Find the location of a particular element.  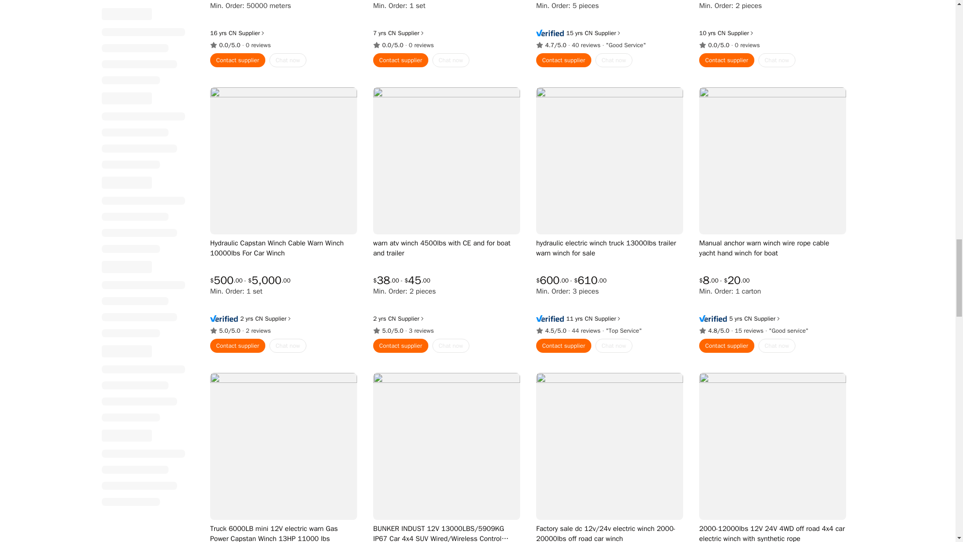

Guangzhou Unity 4WD Accessories Co., Limited is located at coordinates (588, 19).